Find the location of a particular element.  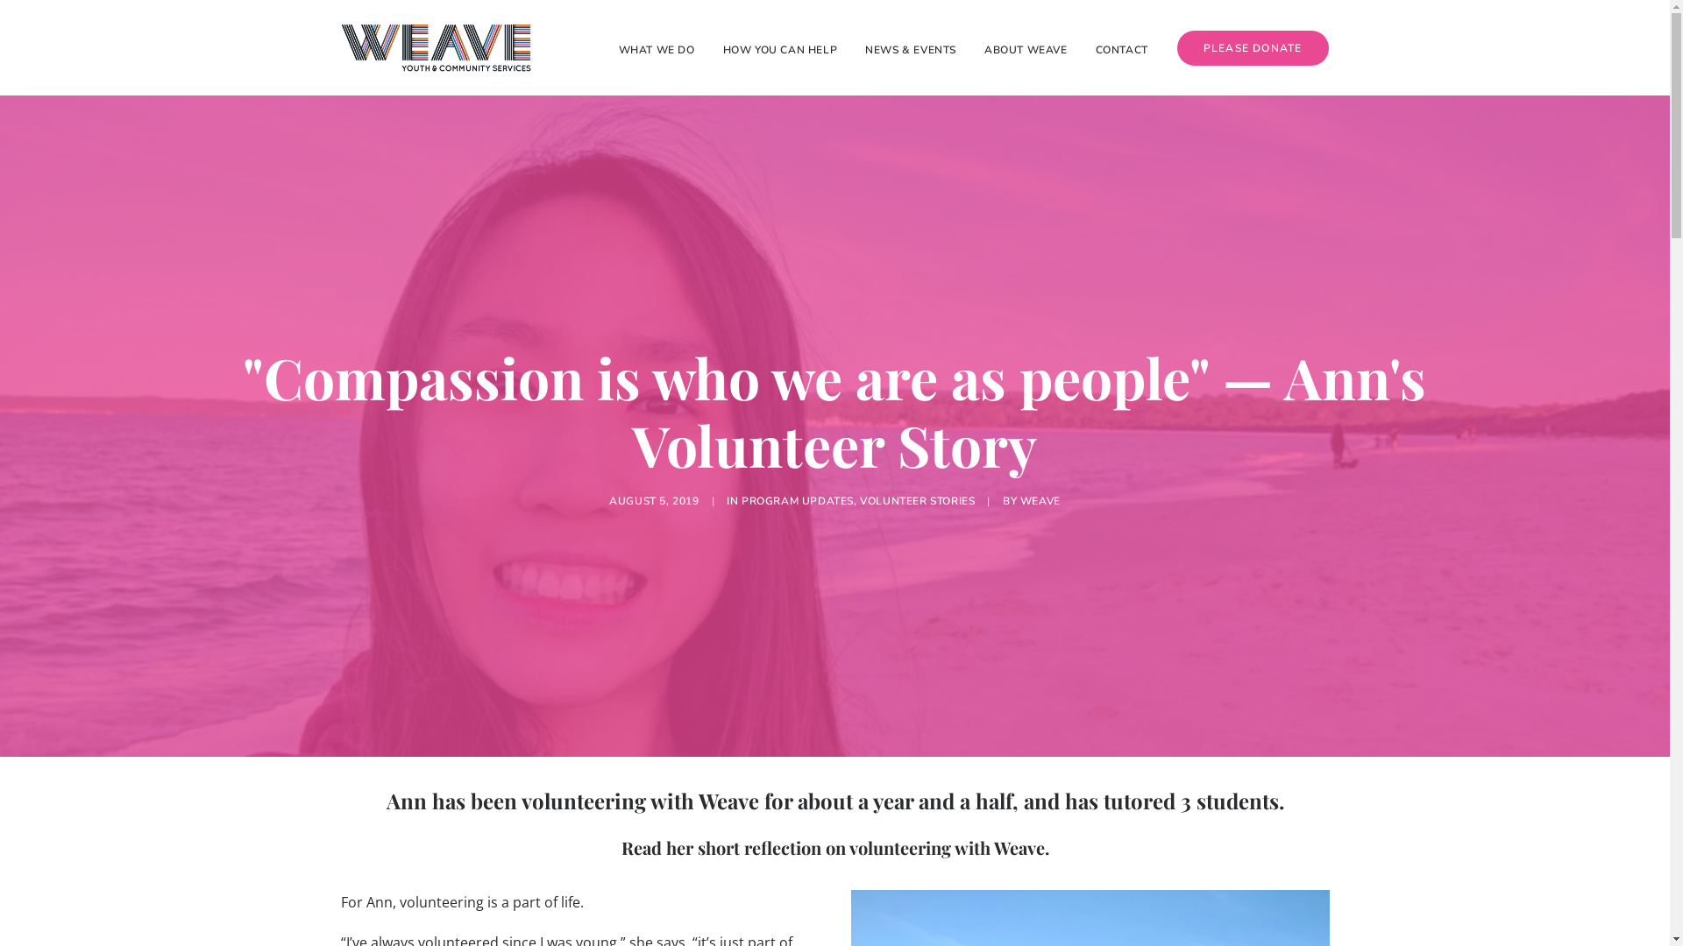

ABOUT WEAVE is located at coordinates (1026, 47).